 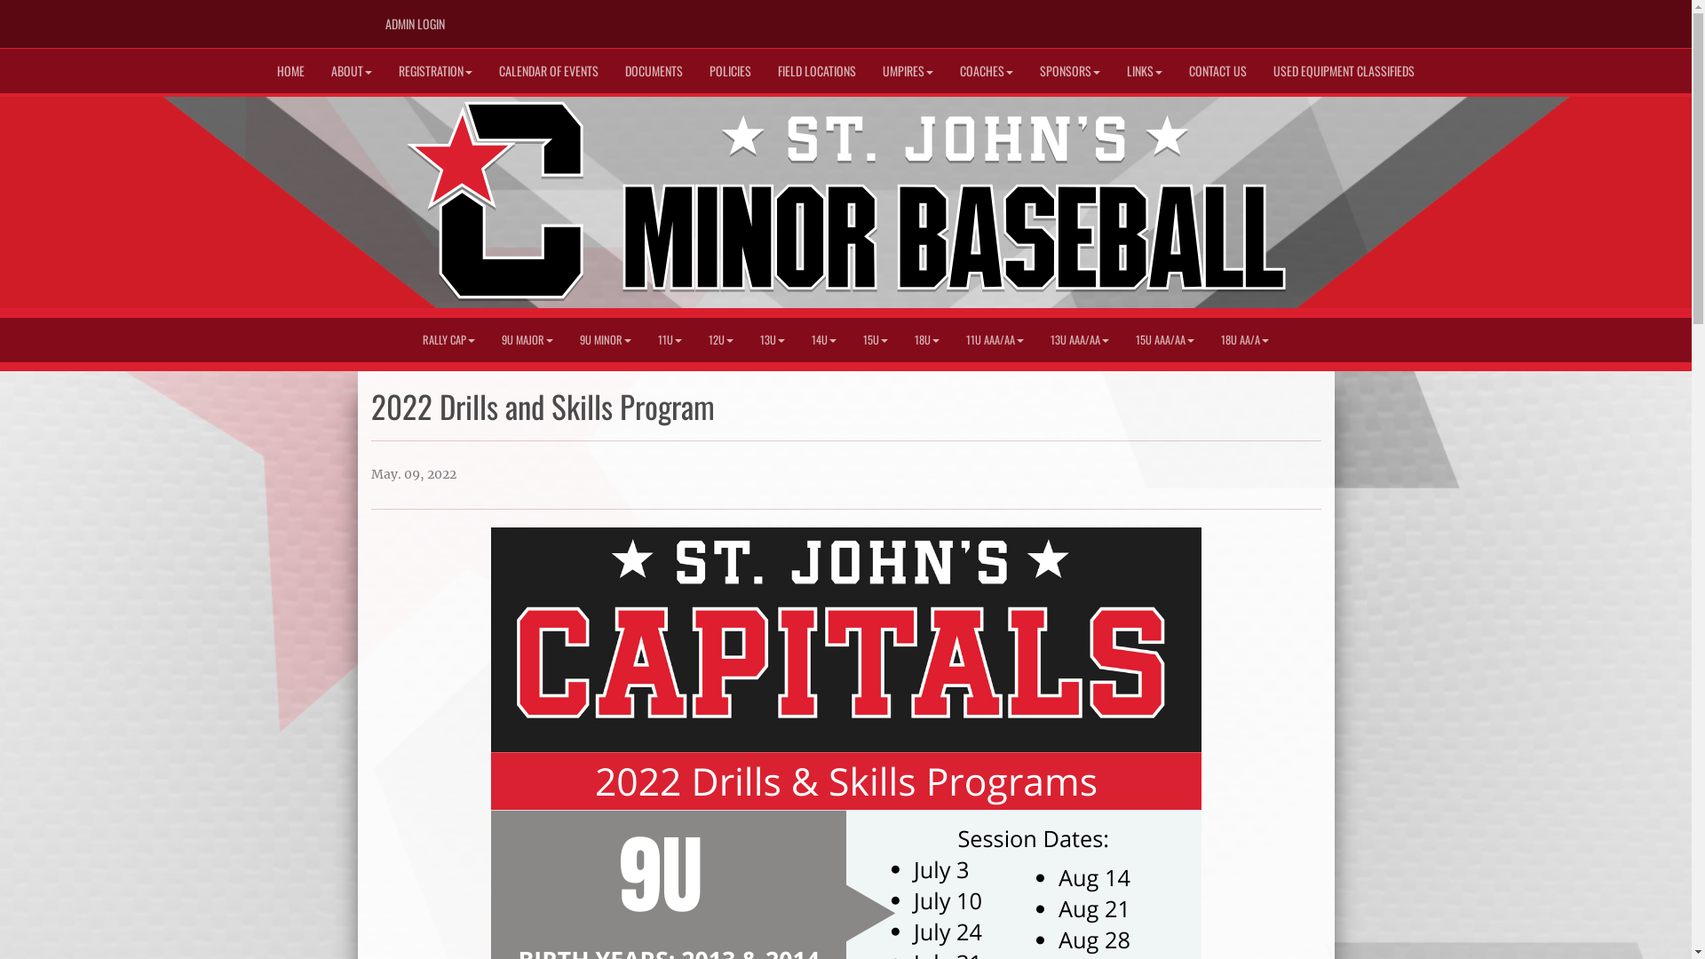 I want to click on RALLY CAP, so click(x=449, y=340).